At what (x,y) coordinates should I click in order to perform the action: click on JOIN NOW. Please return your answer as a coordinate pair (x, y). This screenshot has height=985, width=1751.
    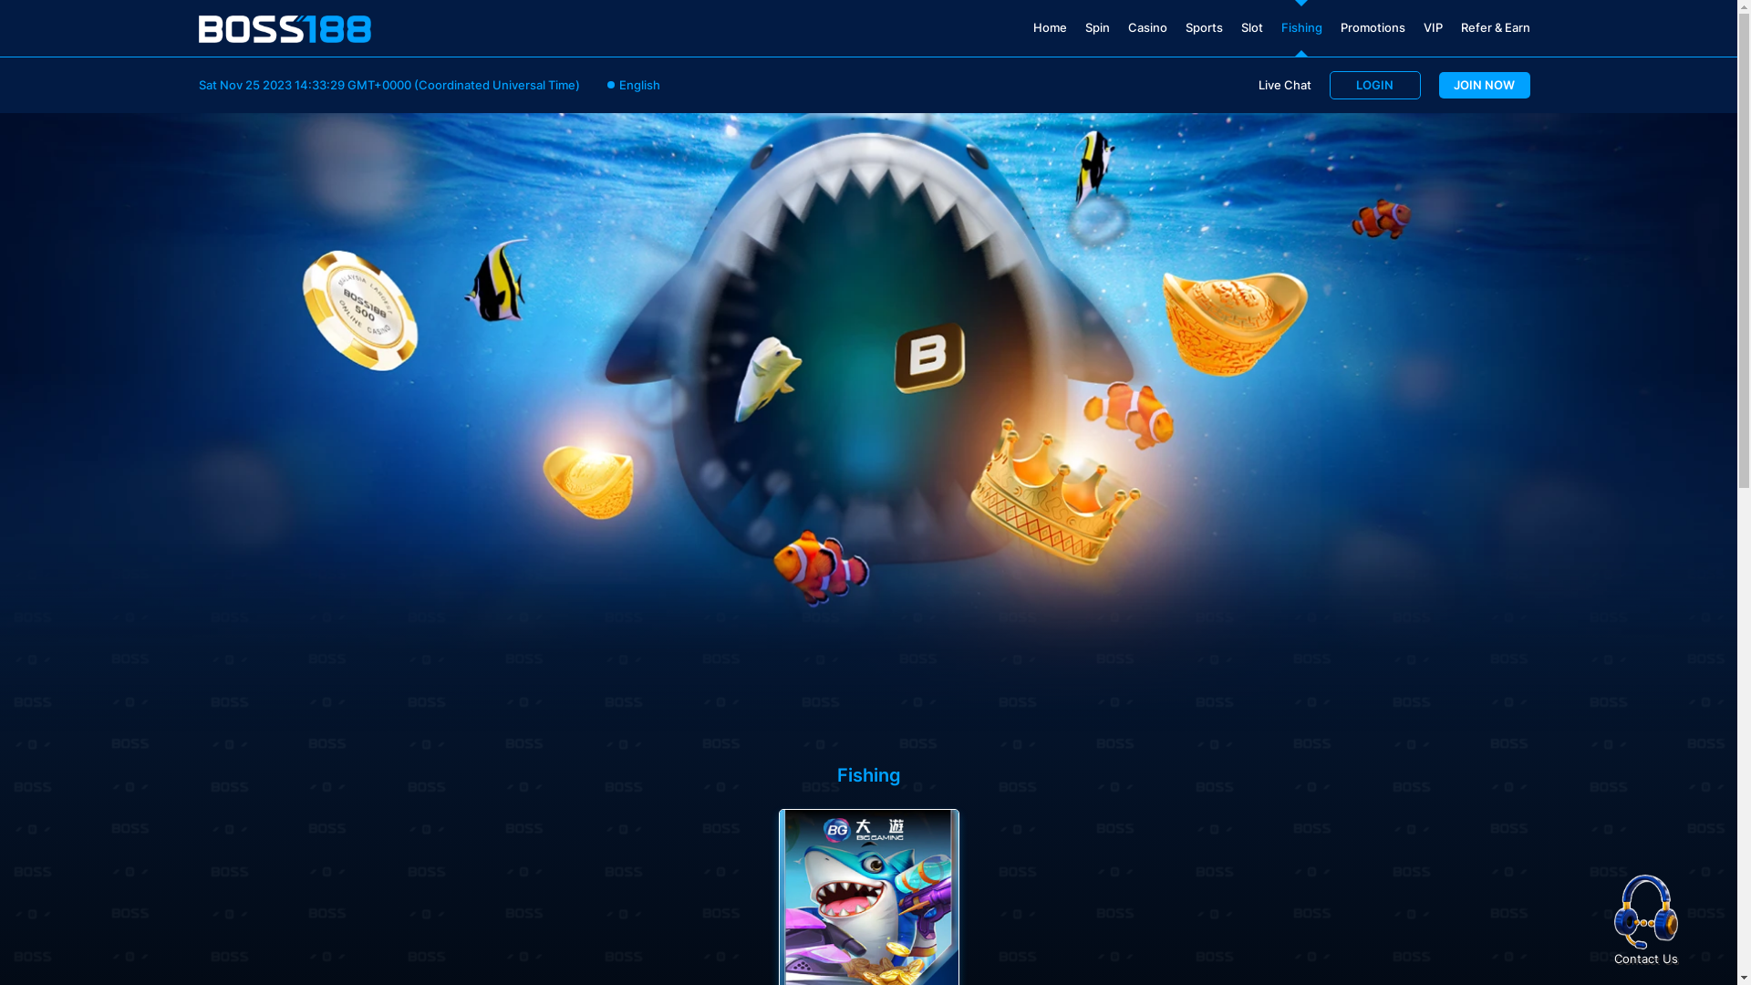
    Looking at the image, I should click on (1485, 86).